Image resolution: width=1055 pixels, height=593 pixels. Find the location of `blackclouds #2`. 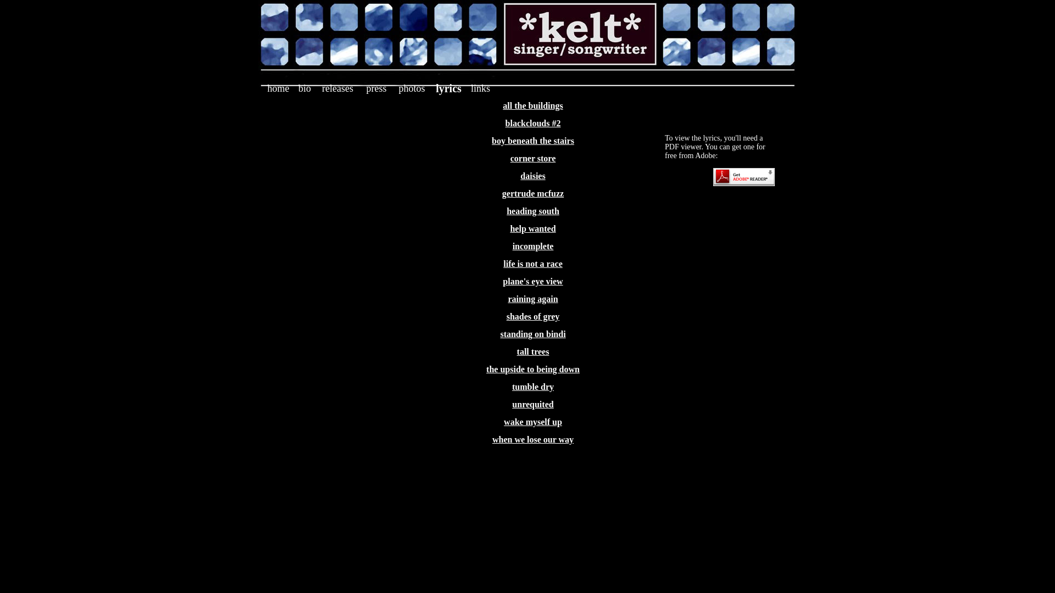

blackclouds #2 is located at coordinates (533, 123).